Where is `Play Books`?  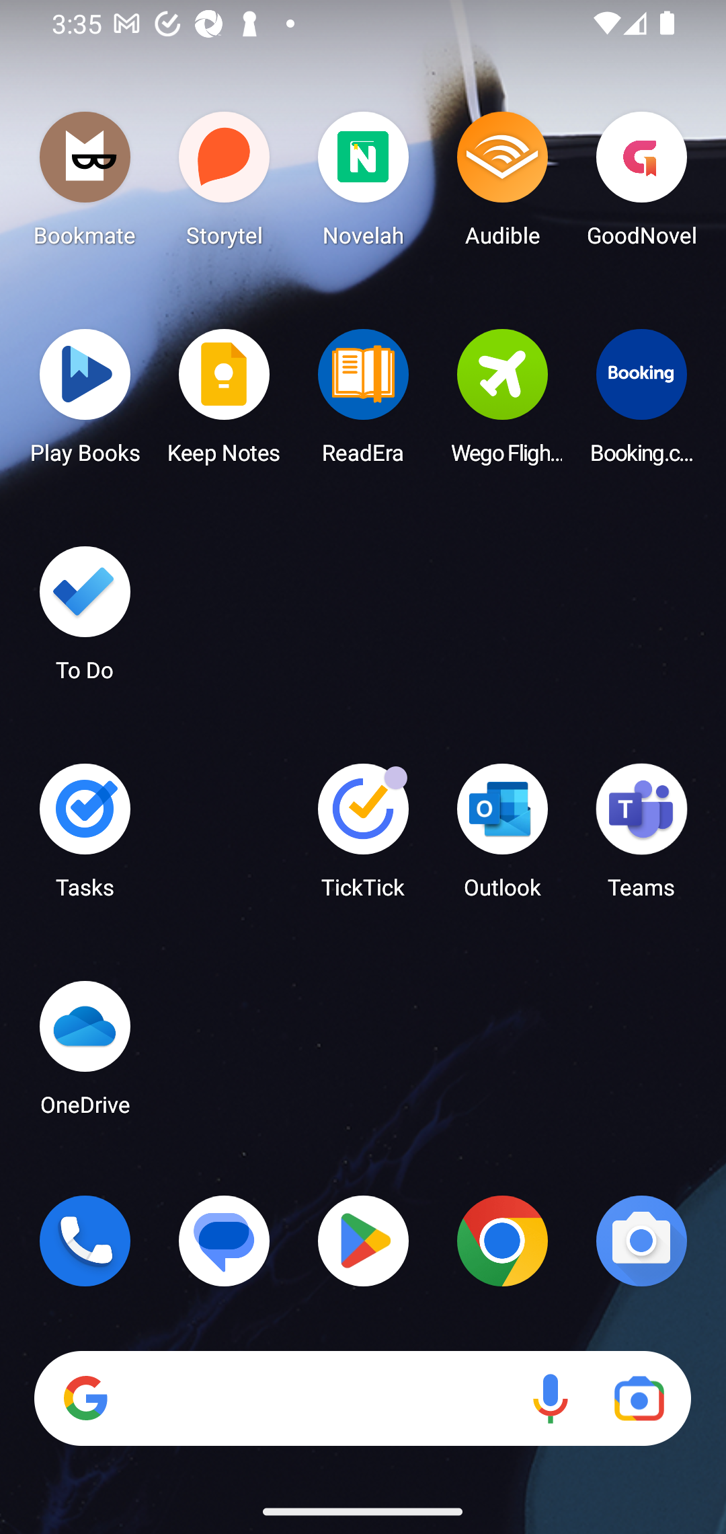 Play Books is located at coordinates (85, 402).